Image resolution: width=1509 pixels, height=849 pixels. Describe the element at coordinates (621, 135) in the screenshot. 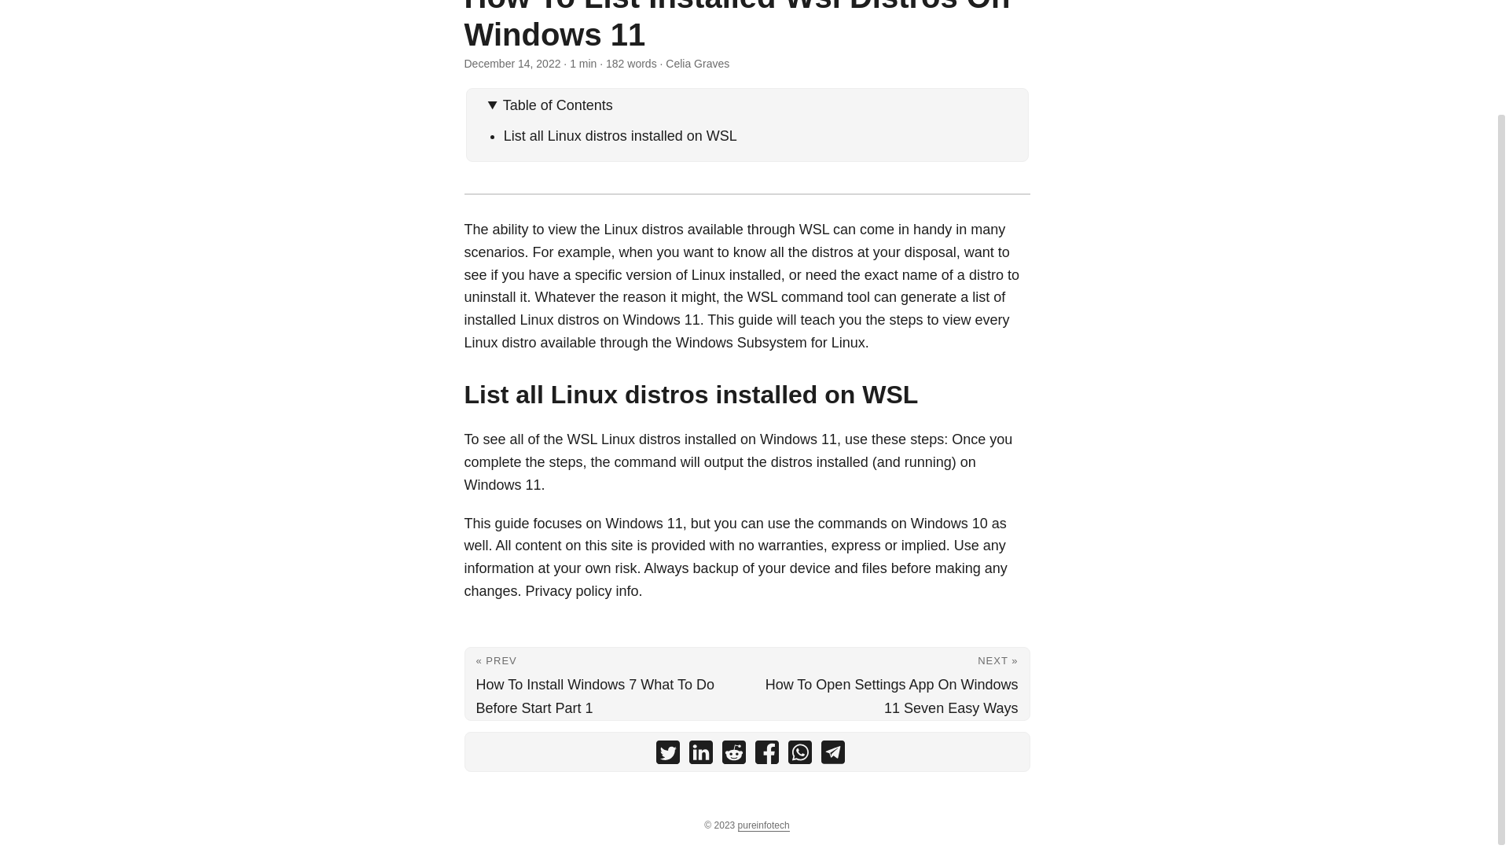

I see `List all Linux distros installed on WSL` at that location.